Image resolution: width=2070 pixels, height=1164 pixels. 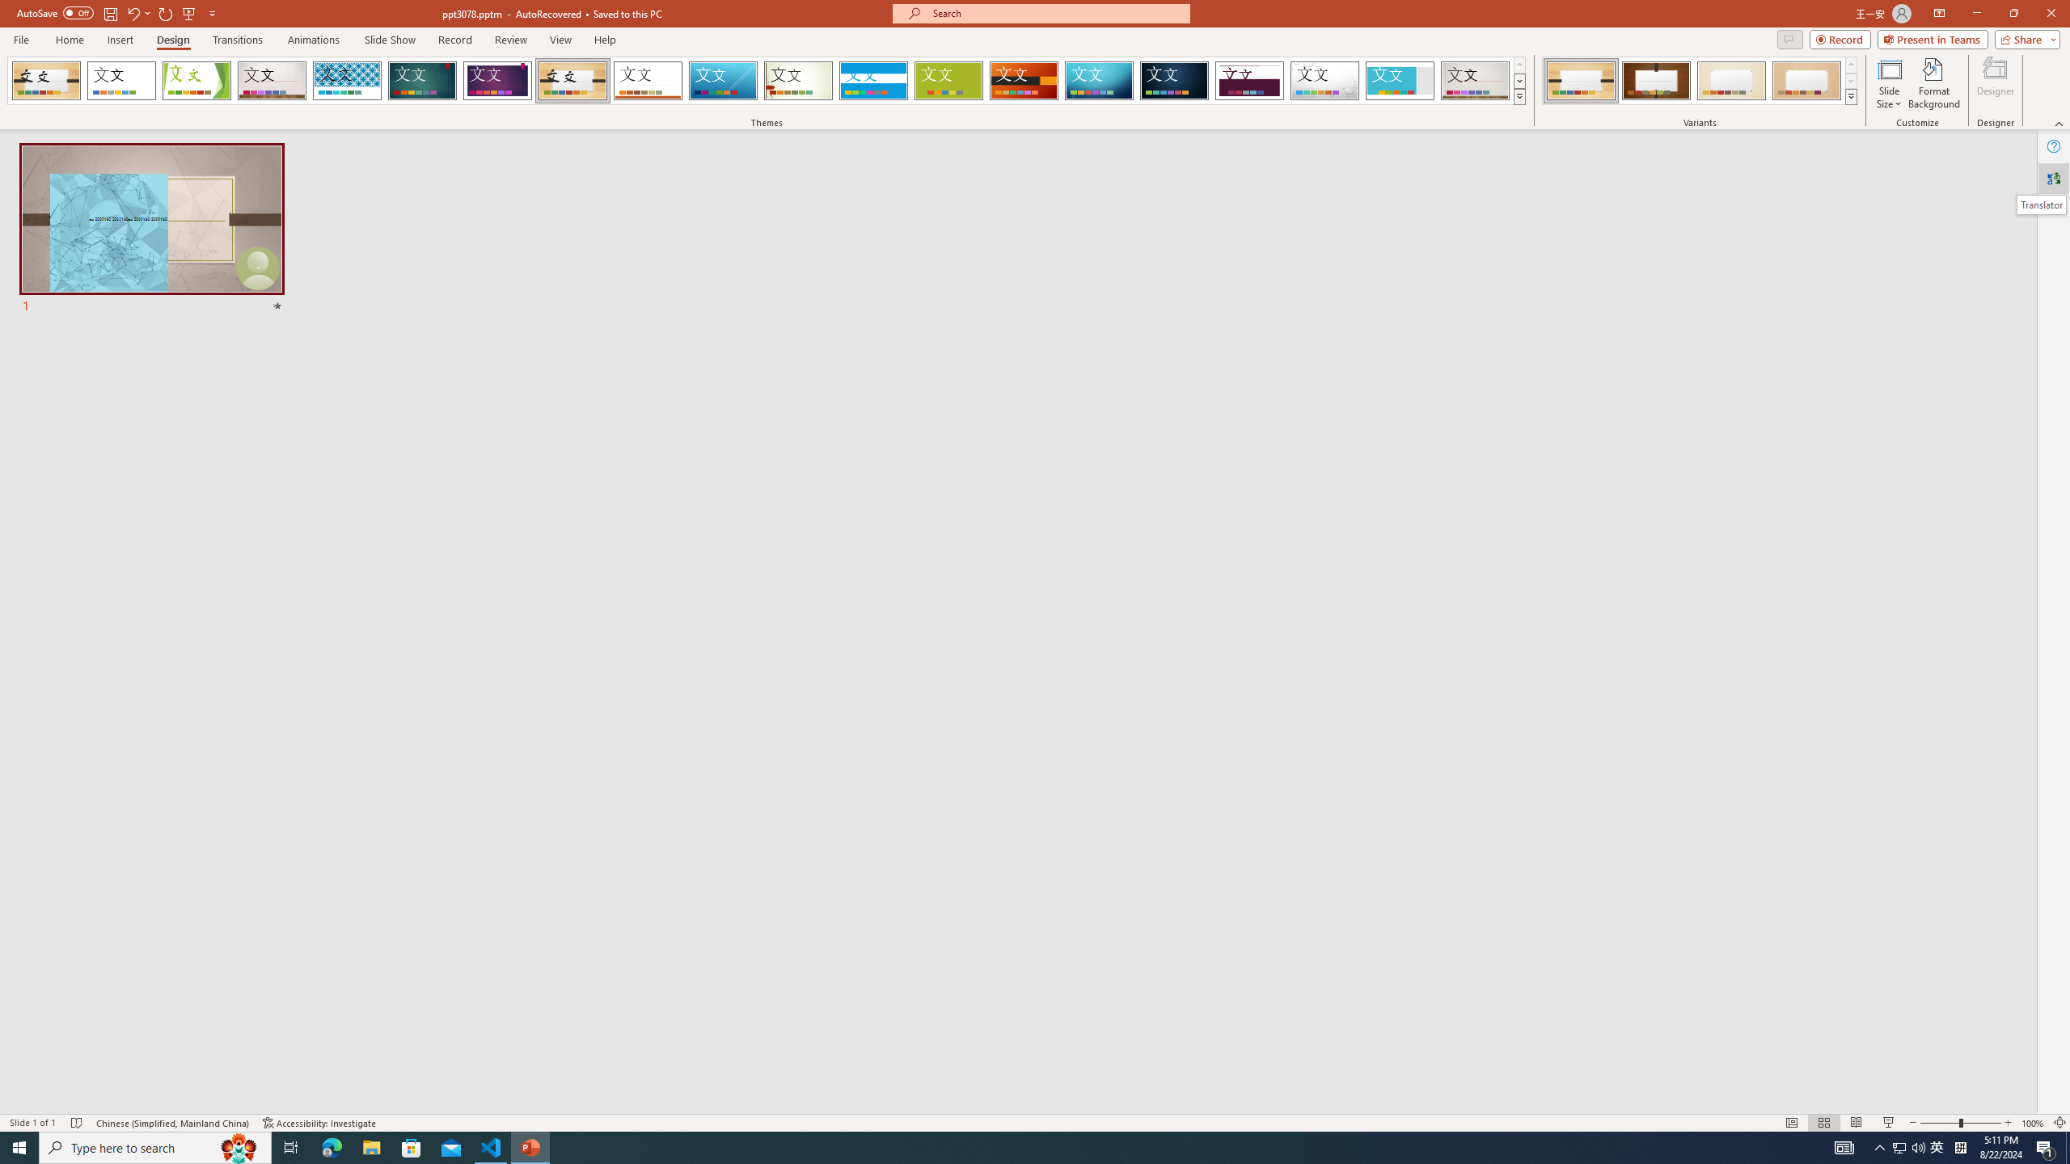 What do you see at coordinates (1324, 81) in the screenshot?
I see `Droplet` at bounding box center [1324, 81].